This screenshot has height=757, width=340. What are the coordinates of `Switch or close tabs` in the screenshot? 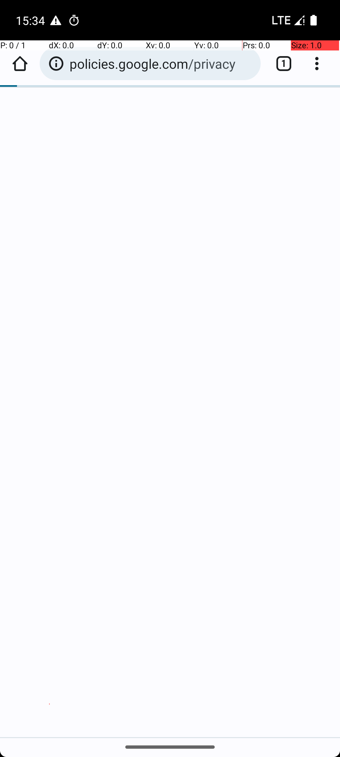 It's located at (280, 64).